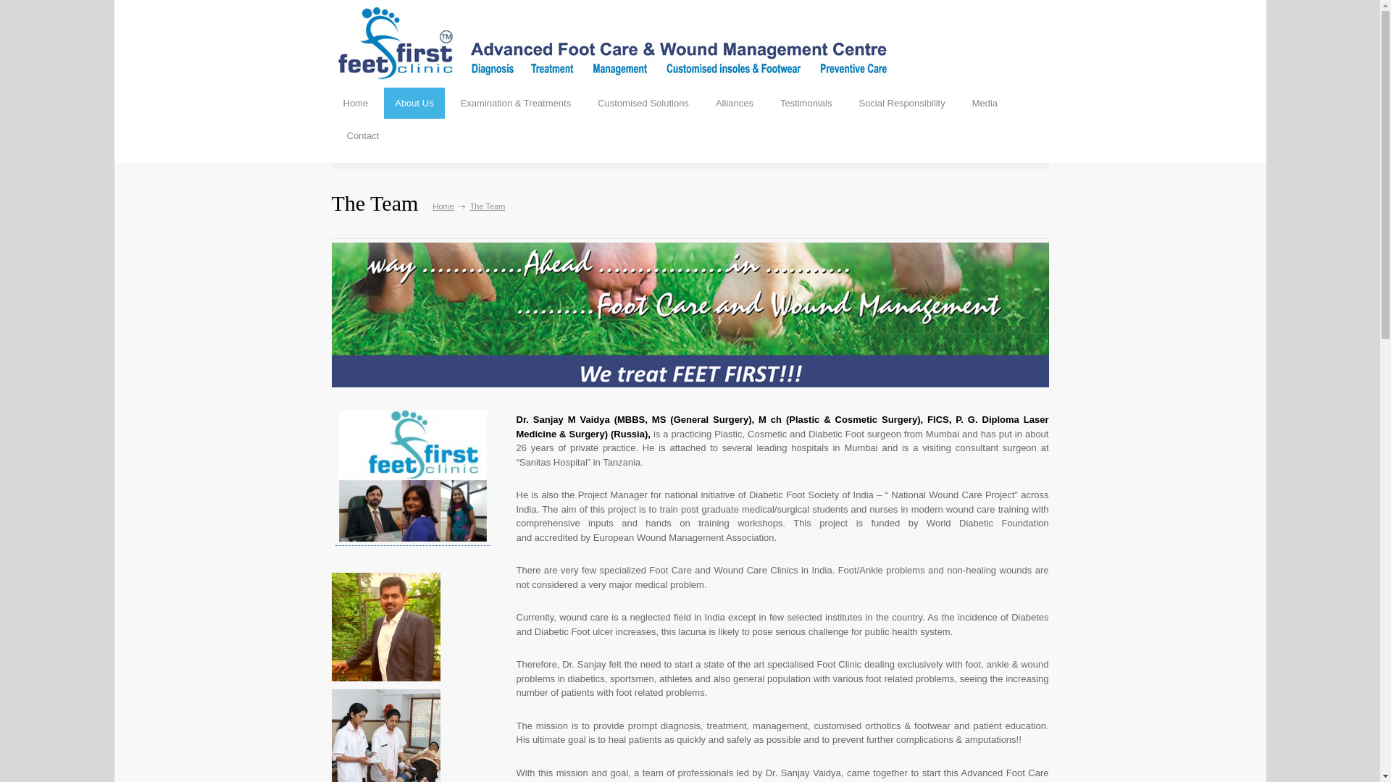 This screenshot has height=782, width=1391. I want to click on About Us, so click(414, 103).